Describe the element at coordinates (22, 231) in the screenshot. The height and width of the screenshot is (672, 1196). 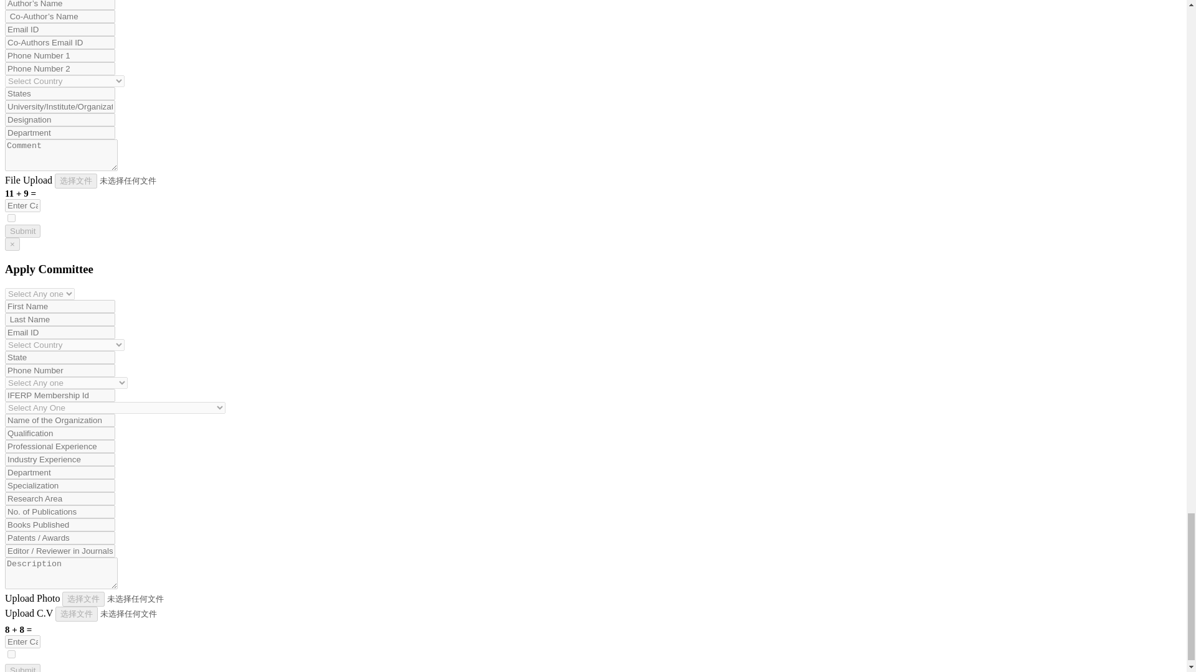
I see `Submit` at that location.